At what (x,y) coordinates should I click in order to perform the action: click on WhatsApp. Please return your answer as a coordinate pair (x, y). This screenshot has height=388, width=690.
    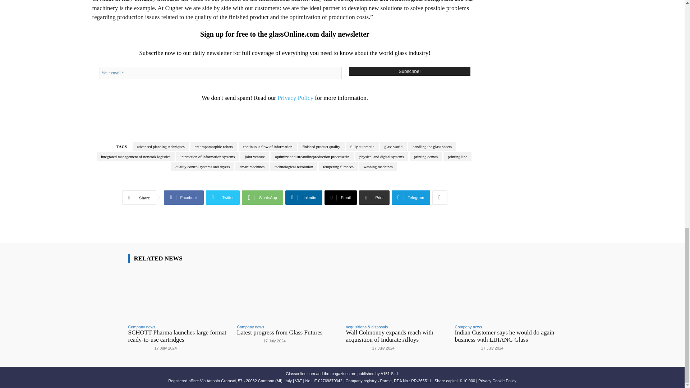
    Looking at the image, I should click on (262, 198).